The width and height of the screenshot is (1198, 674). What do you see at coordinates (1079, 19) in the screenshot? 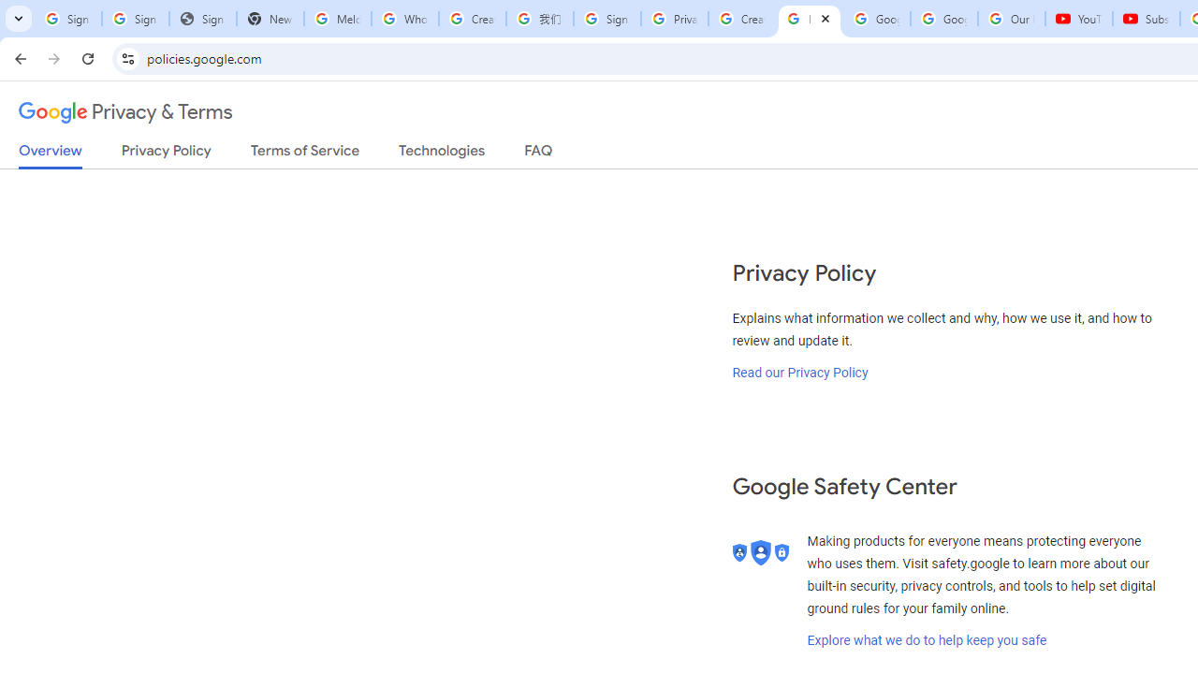
I see `YouTube` at bounding box center [1079, 19].